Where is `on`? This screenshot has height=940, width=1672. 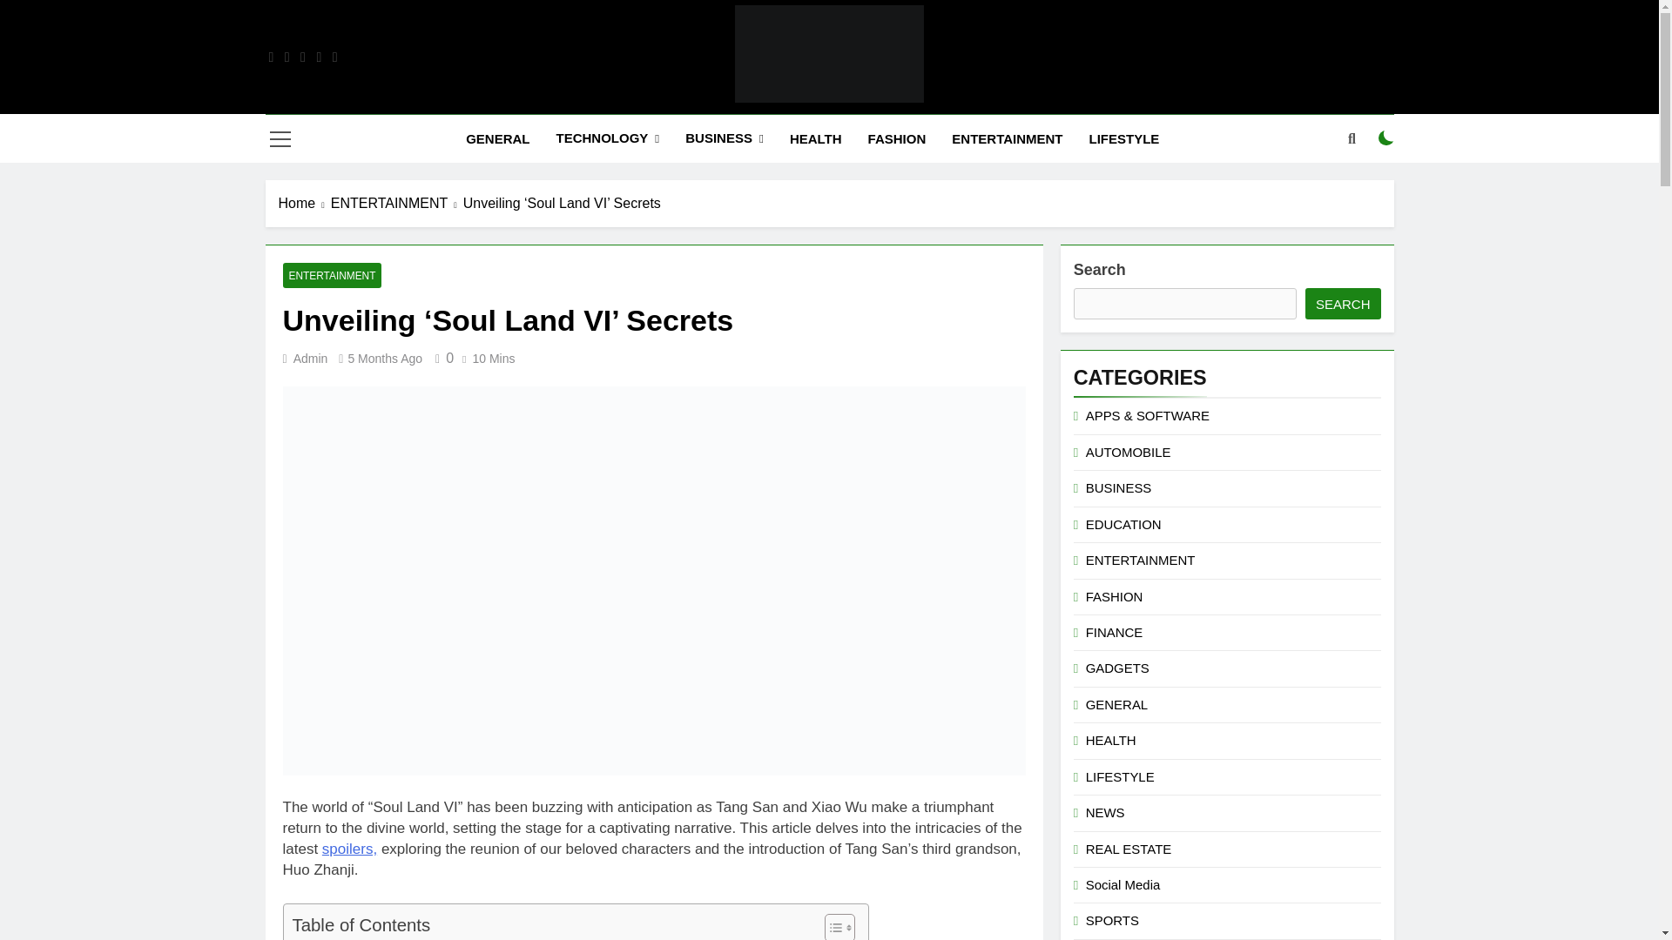 on is located at coordinates (1386, 138).